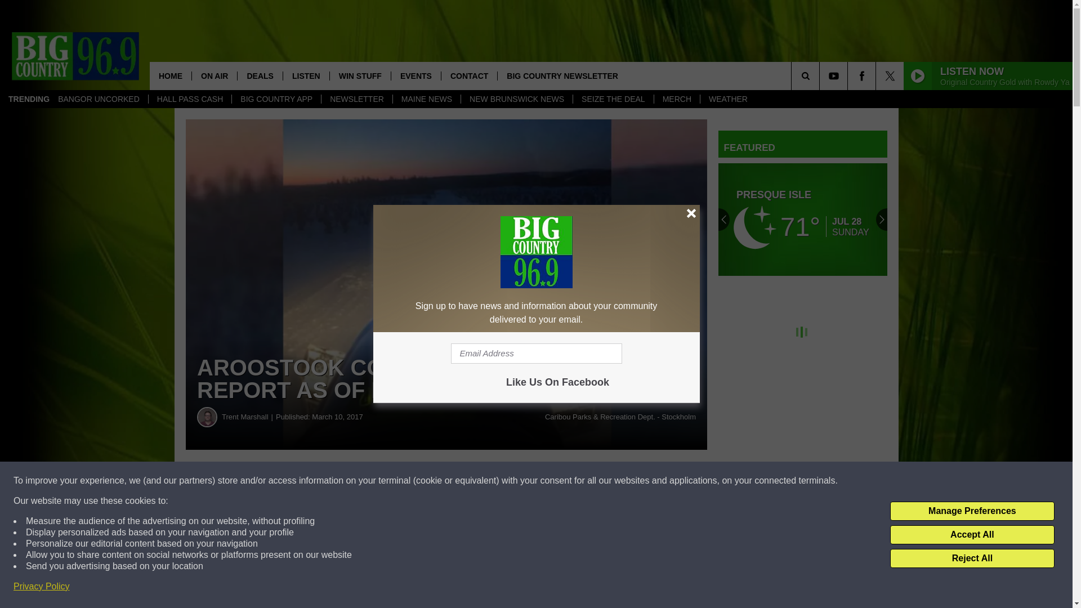 The width and height of the screenshot is (1081, 608). Describe the element at coordinates (551, 481) in the screenshot. I see `Share on Twitter` at that location.